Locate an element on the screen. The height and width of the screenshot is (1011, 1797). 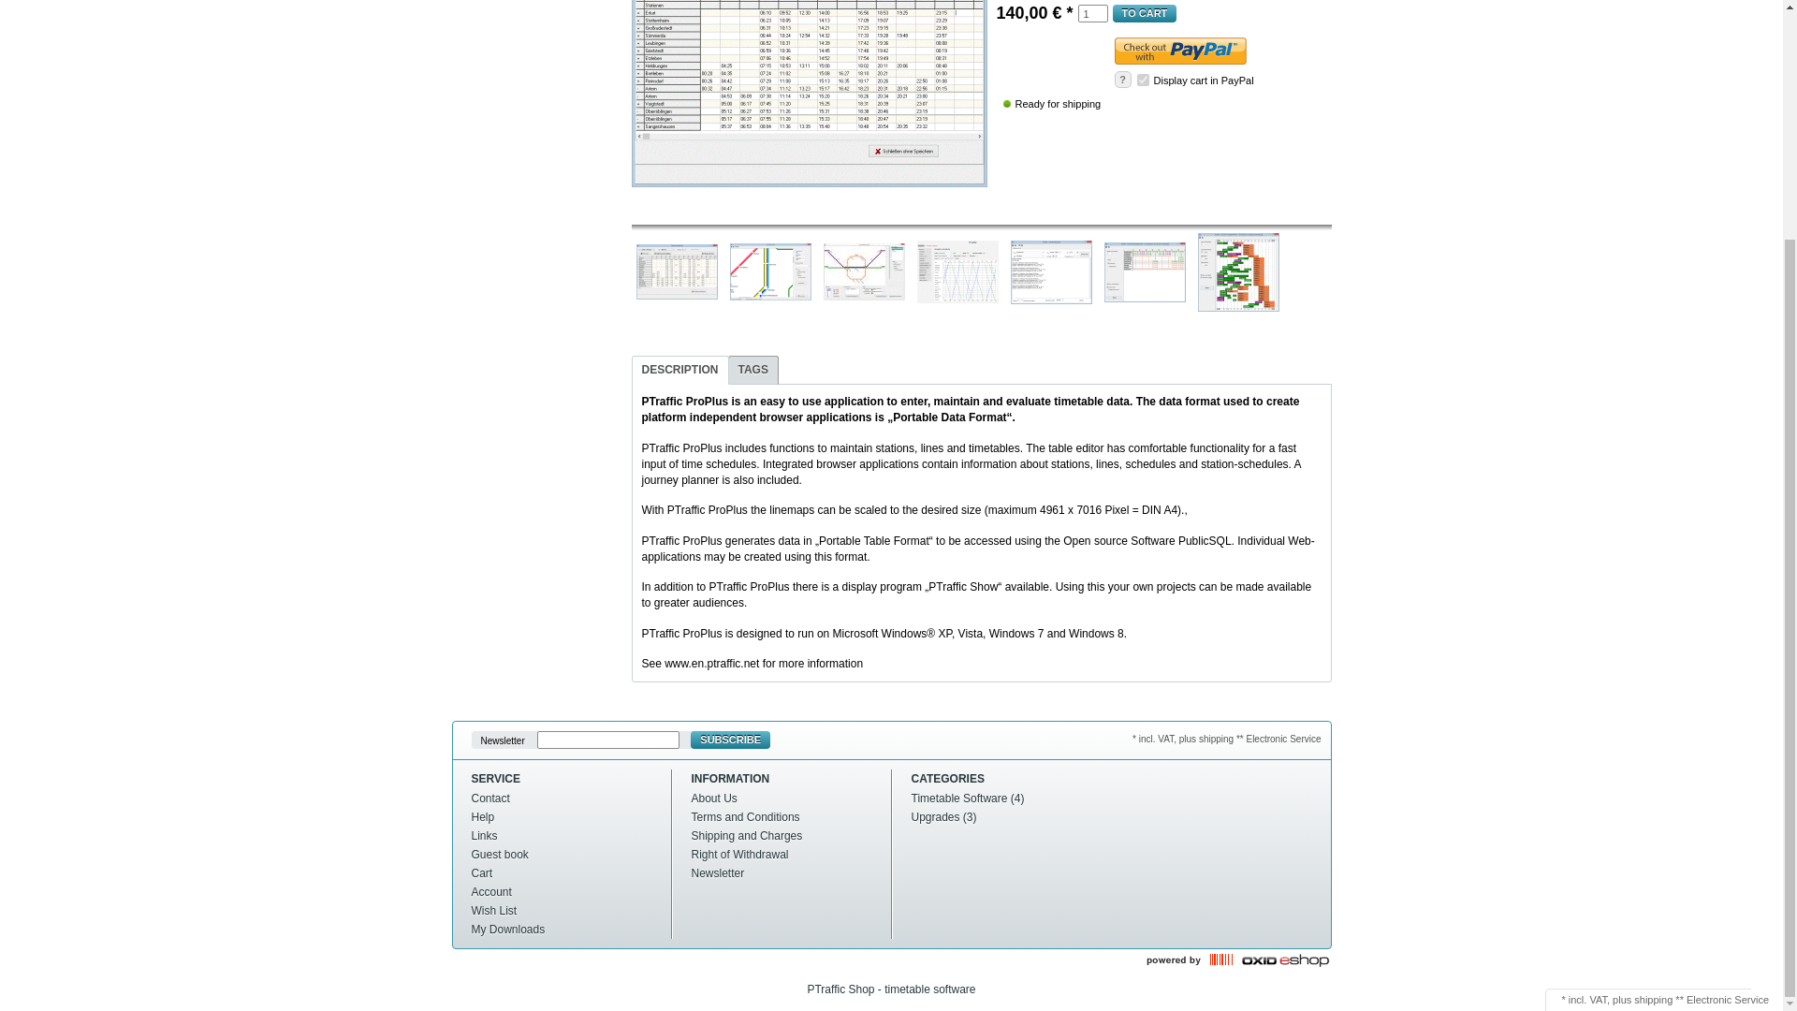
1 is located at coordinates (1144, 79).